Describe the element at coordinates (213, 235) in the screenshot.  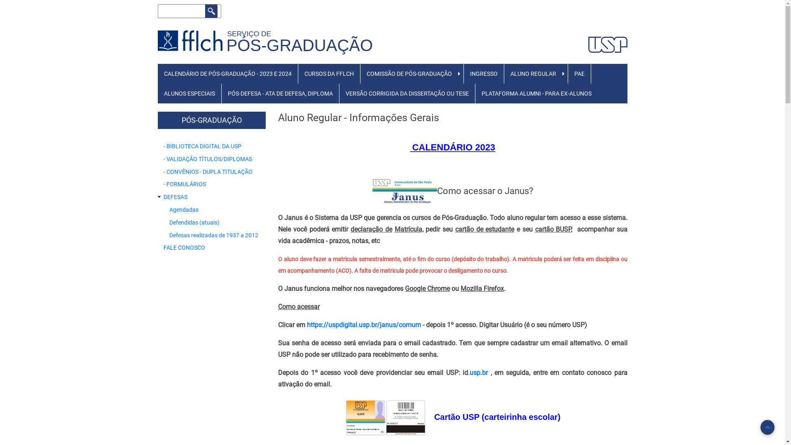
I see `Defesas realizadas de 1937 a 2012` at that location.